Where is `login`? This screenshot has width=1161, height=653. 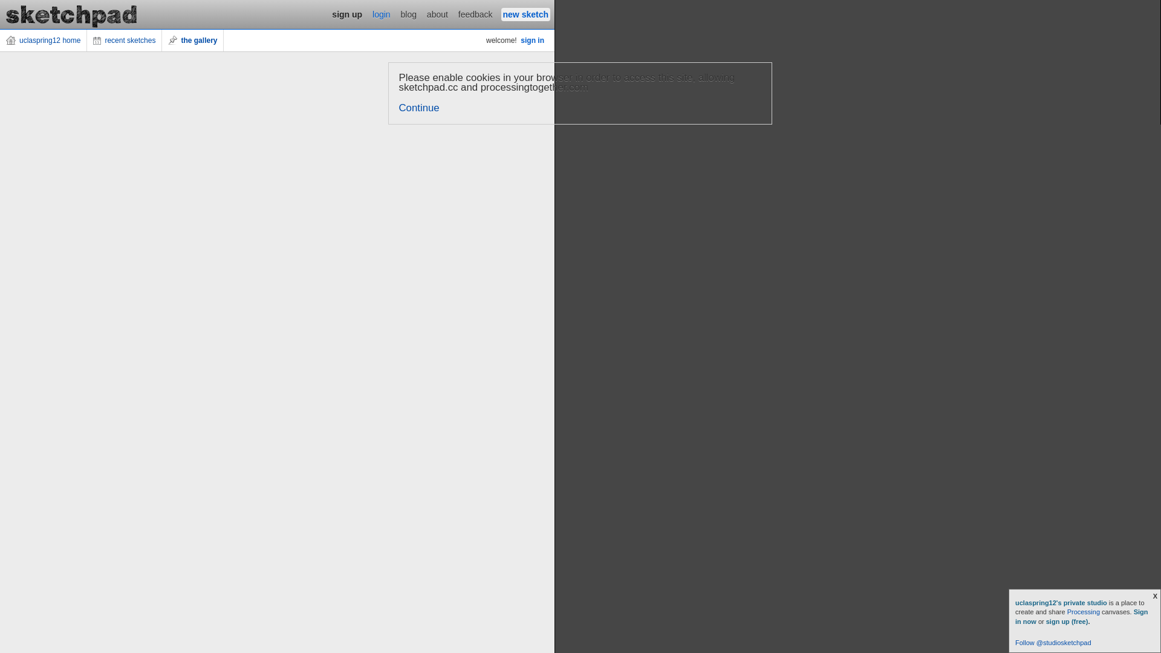 login is located at coordinates (382, 15).